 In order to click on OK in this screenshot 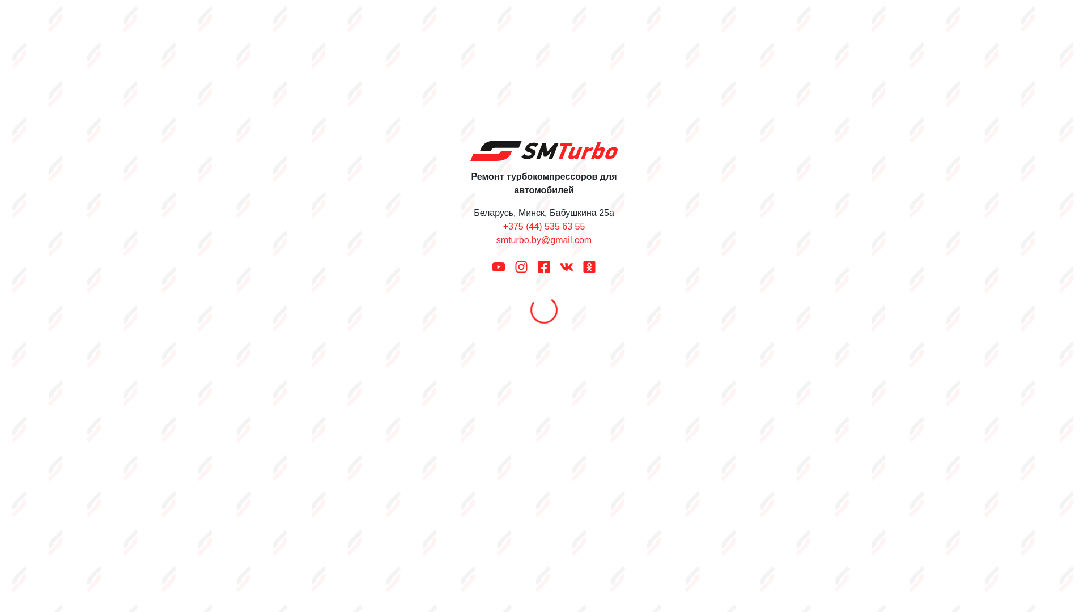, I will do `click(589, 266)`.